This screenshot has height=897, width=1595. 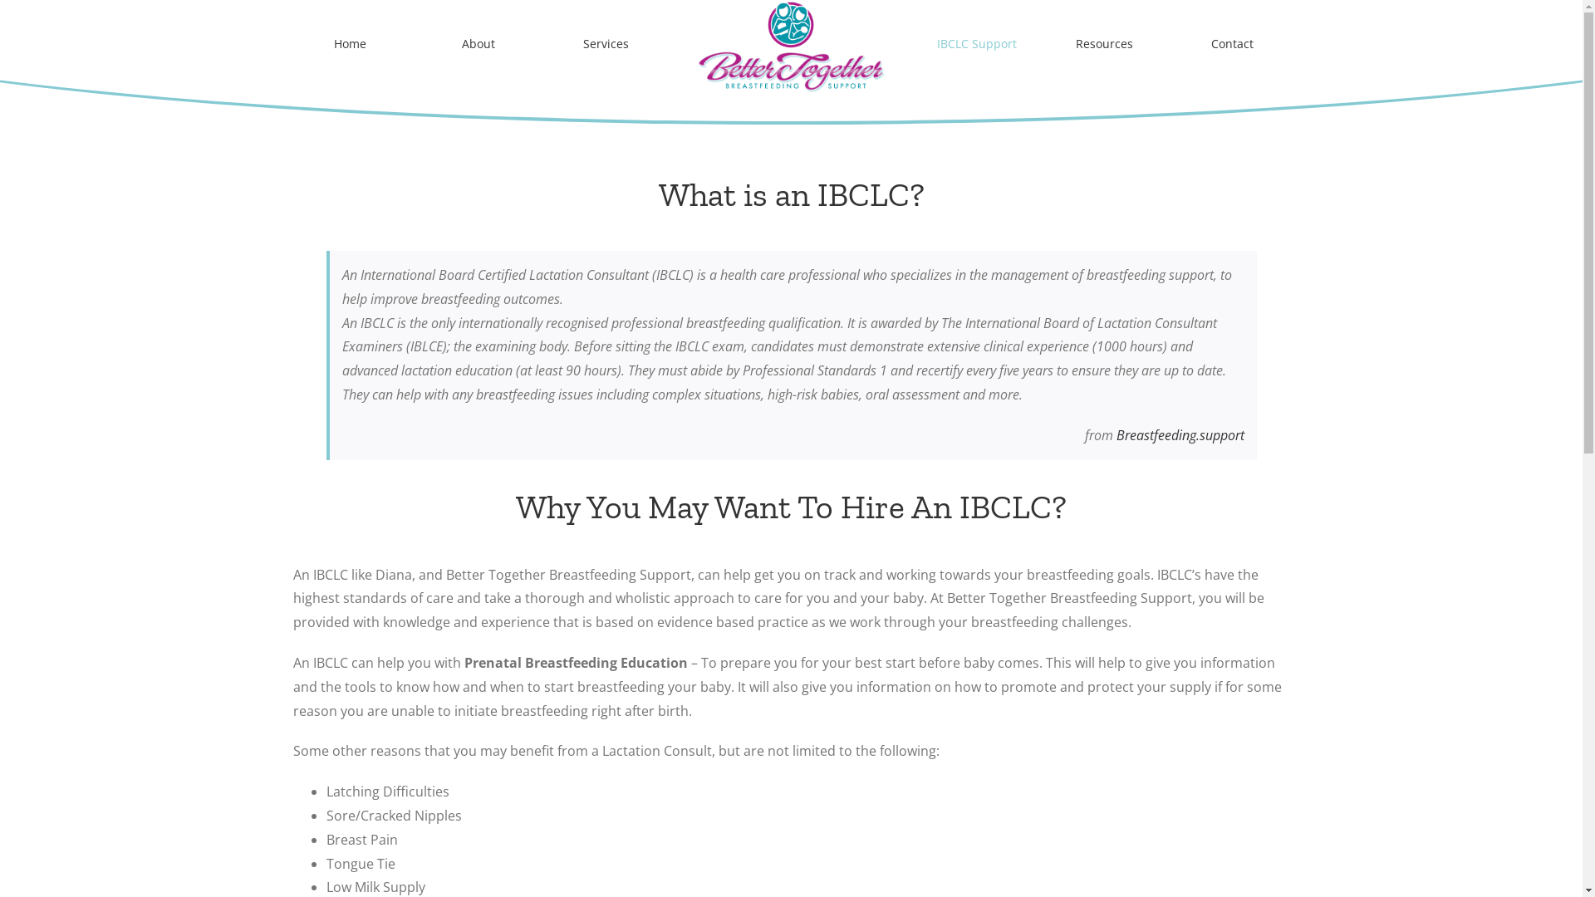 I want to click on Resources, so click(x=1104, y=44).